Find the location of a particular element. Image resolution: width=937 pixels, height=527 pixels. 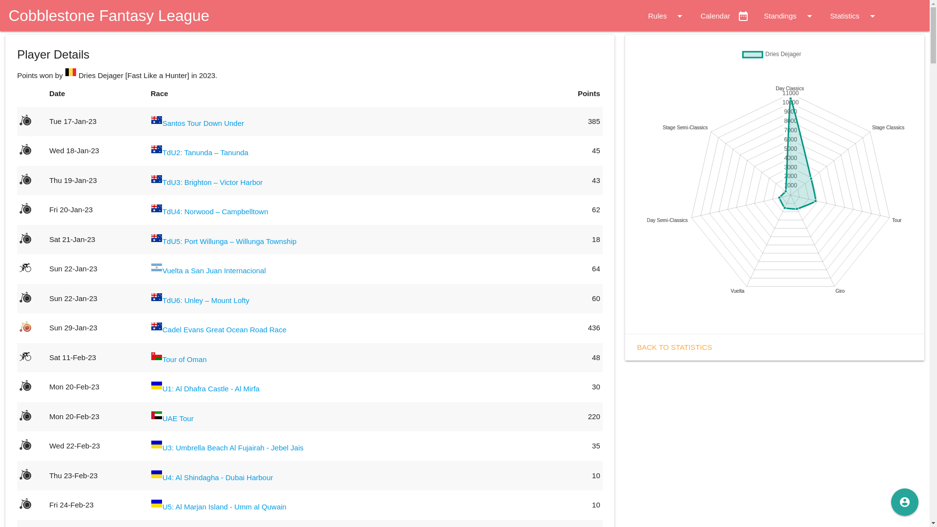

U5: Al Marjan Island - Umm al Quwain is located at coordinates (224, 507).